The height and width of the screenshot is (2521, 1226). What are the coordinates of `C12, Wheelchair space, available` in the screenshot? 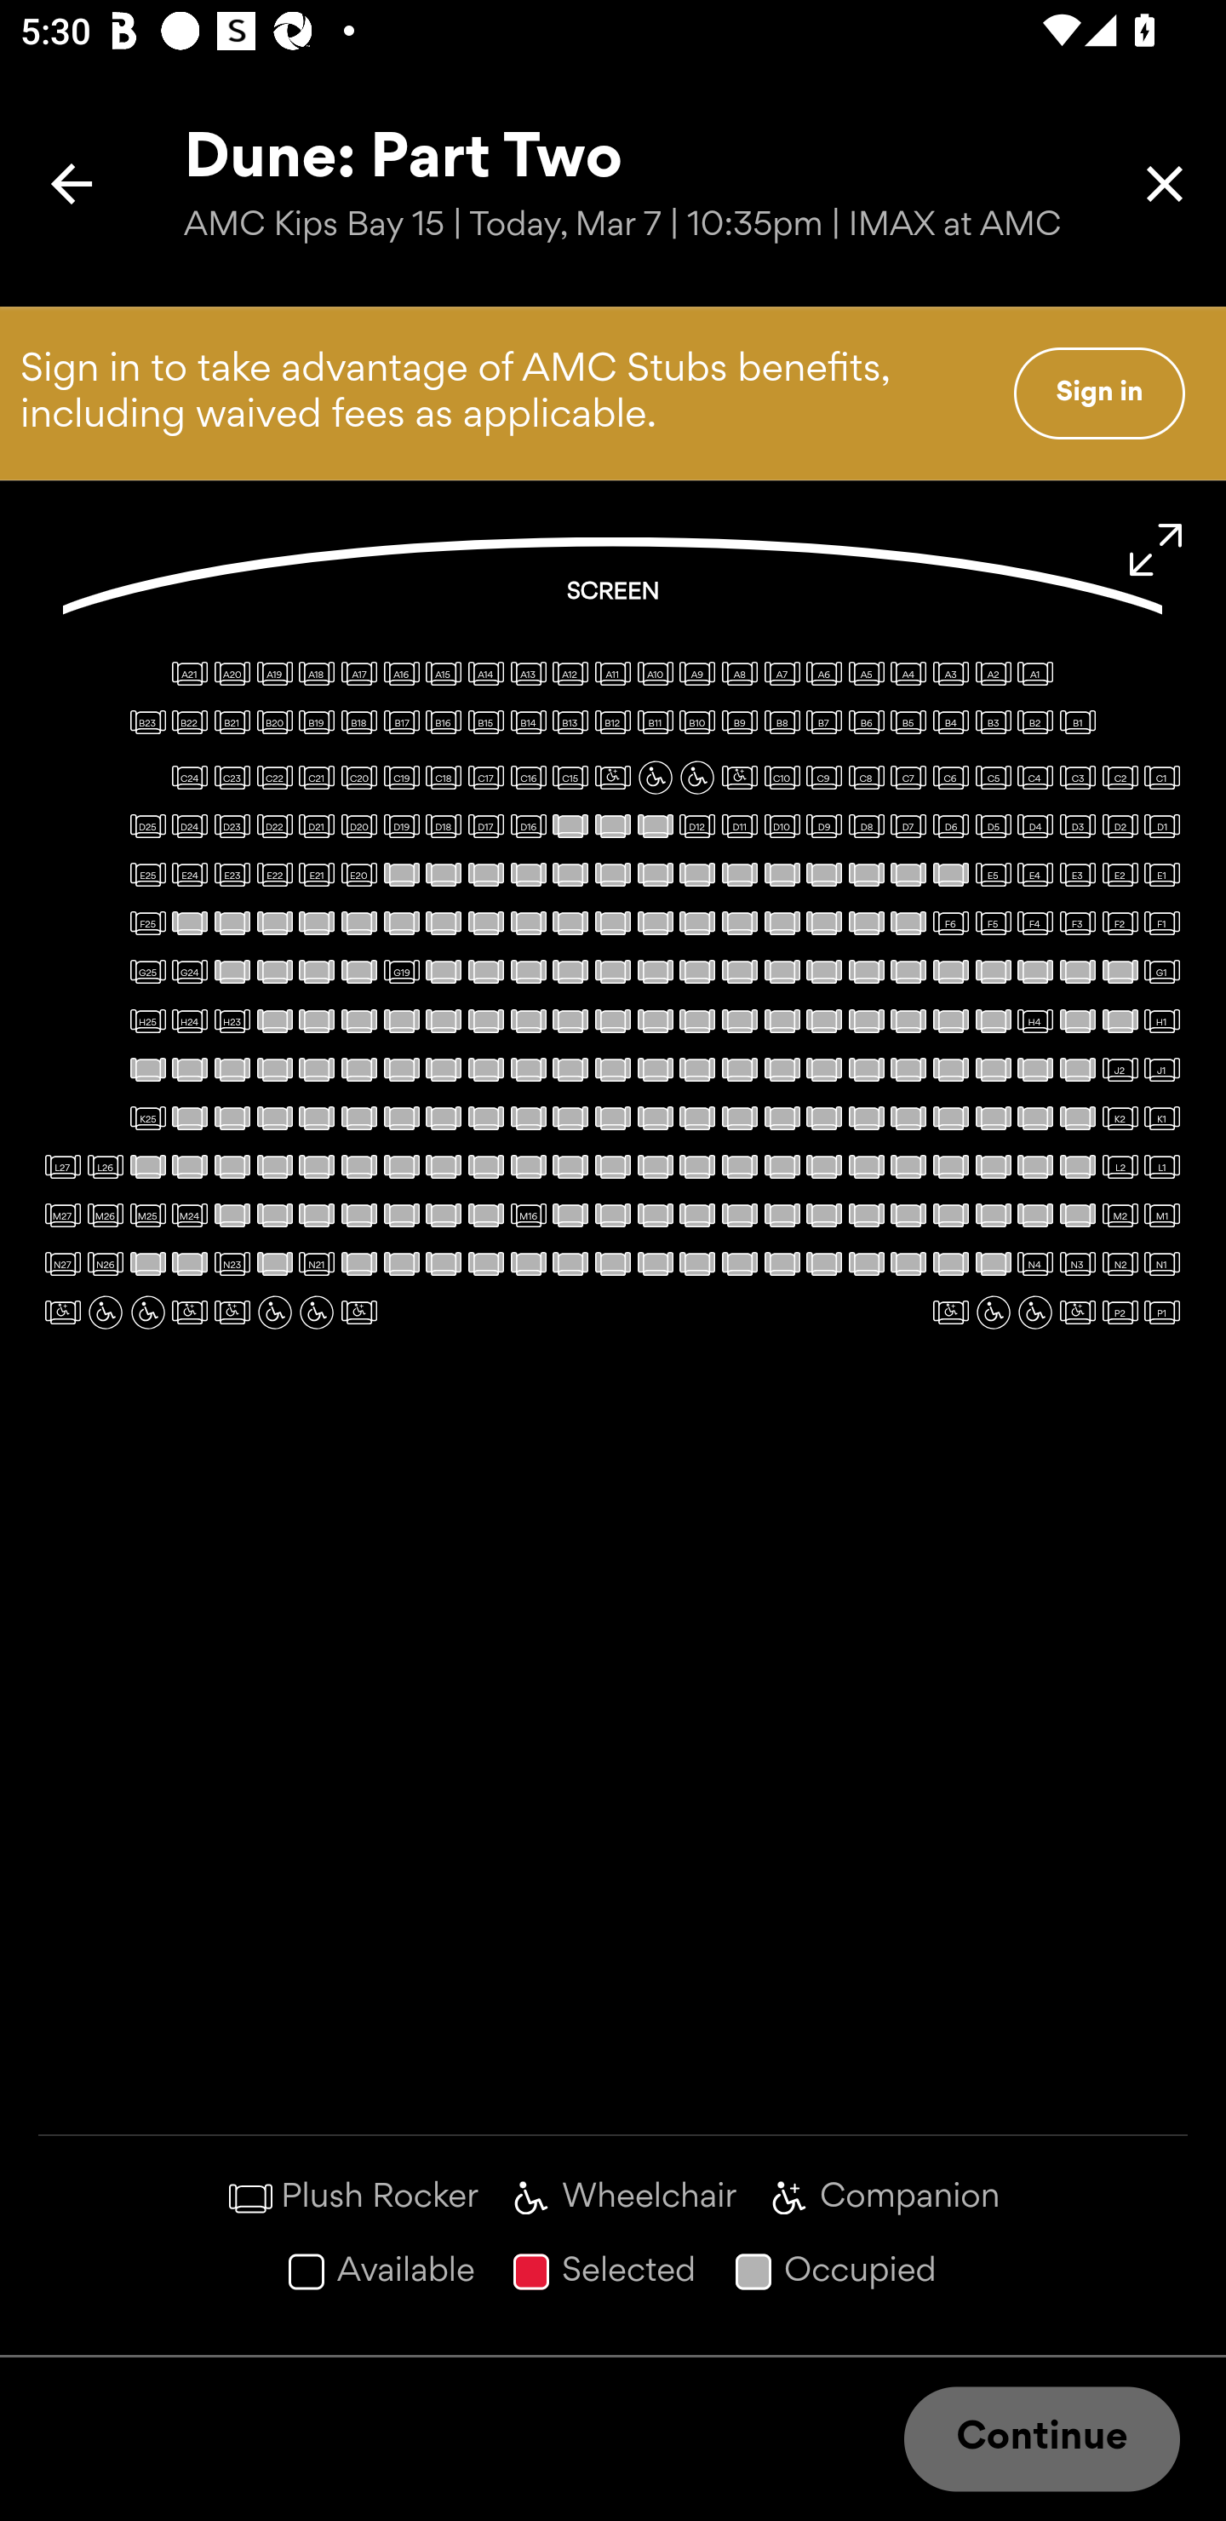 It's located at (696, 778).